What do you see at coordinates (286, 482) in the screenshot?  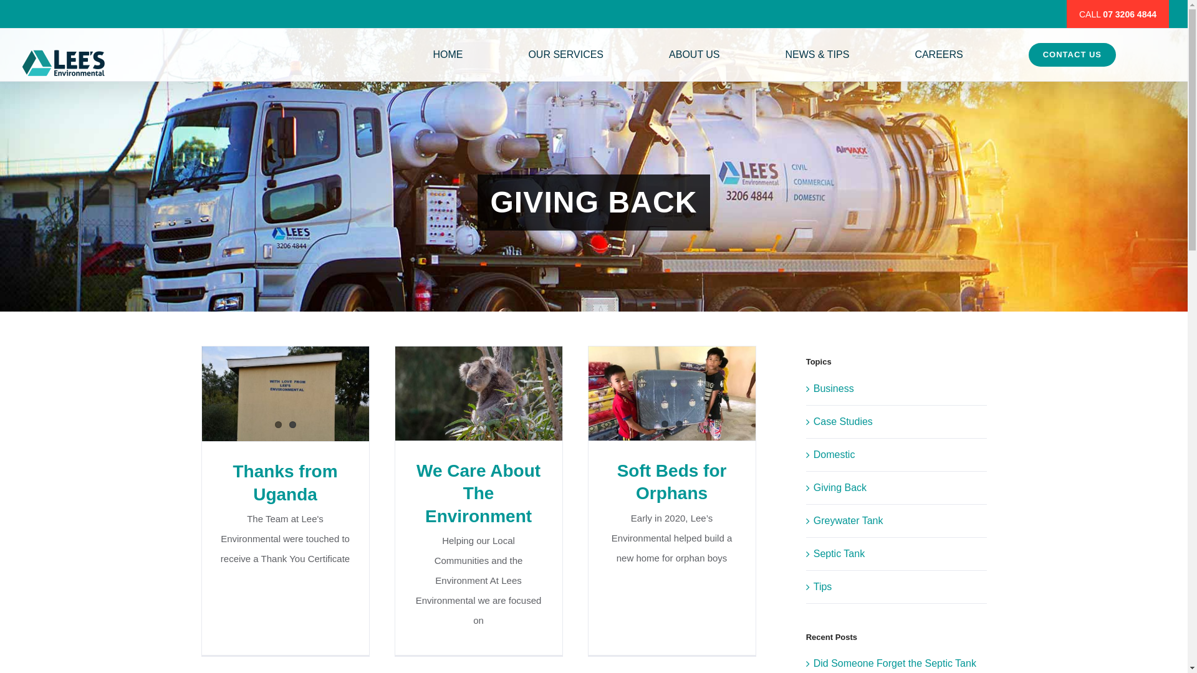 I see `Thanks from Uganda` at bounding box center [286, 482].